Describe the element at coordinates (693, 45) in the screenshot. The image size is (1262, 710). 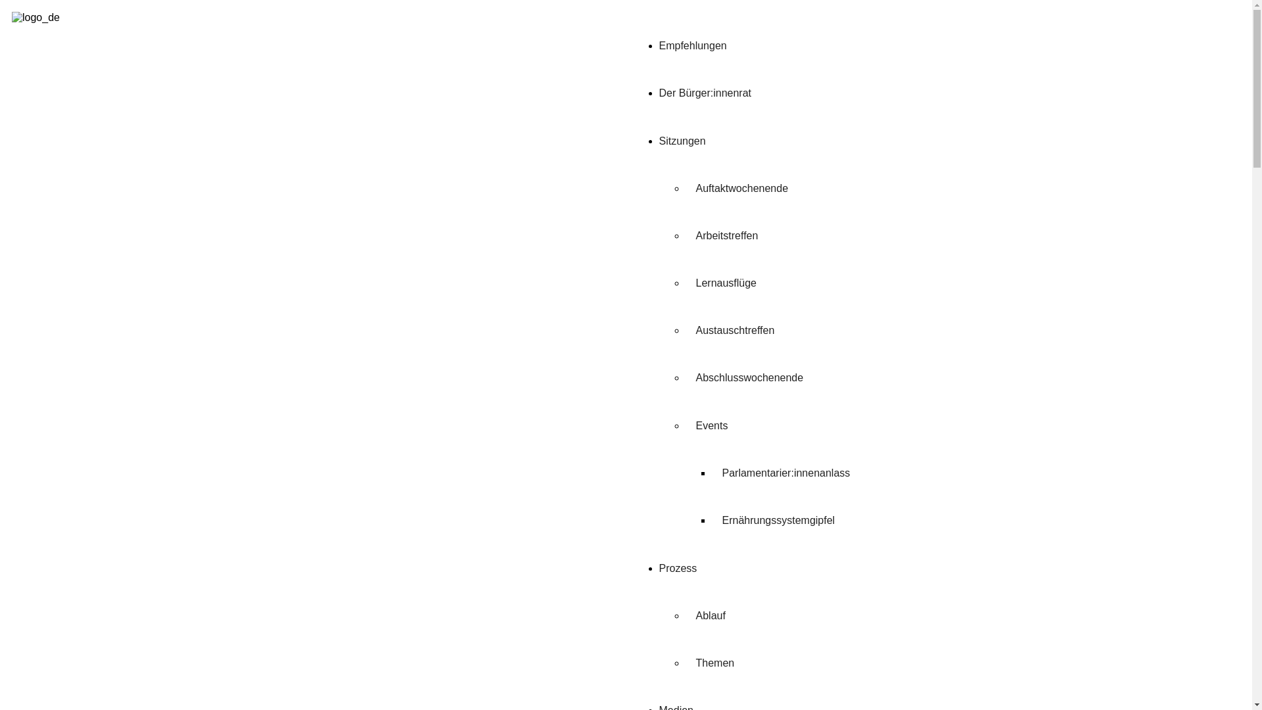
I see `Empfehlungen` at that location.